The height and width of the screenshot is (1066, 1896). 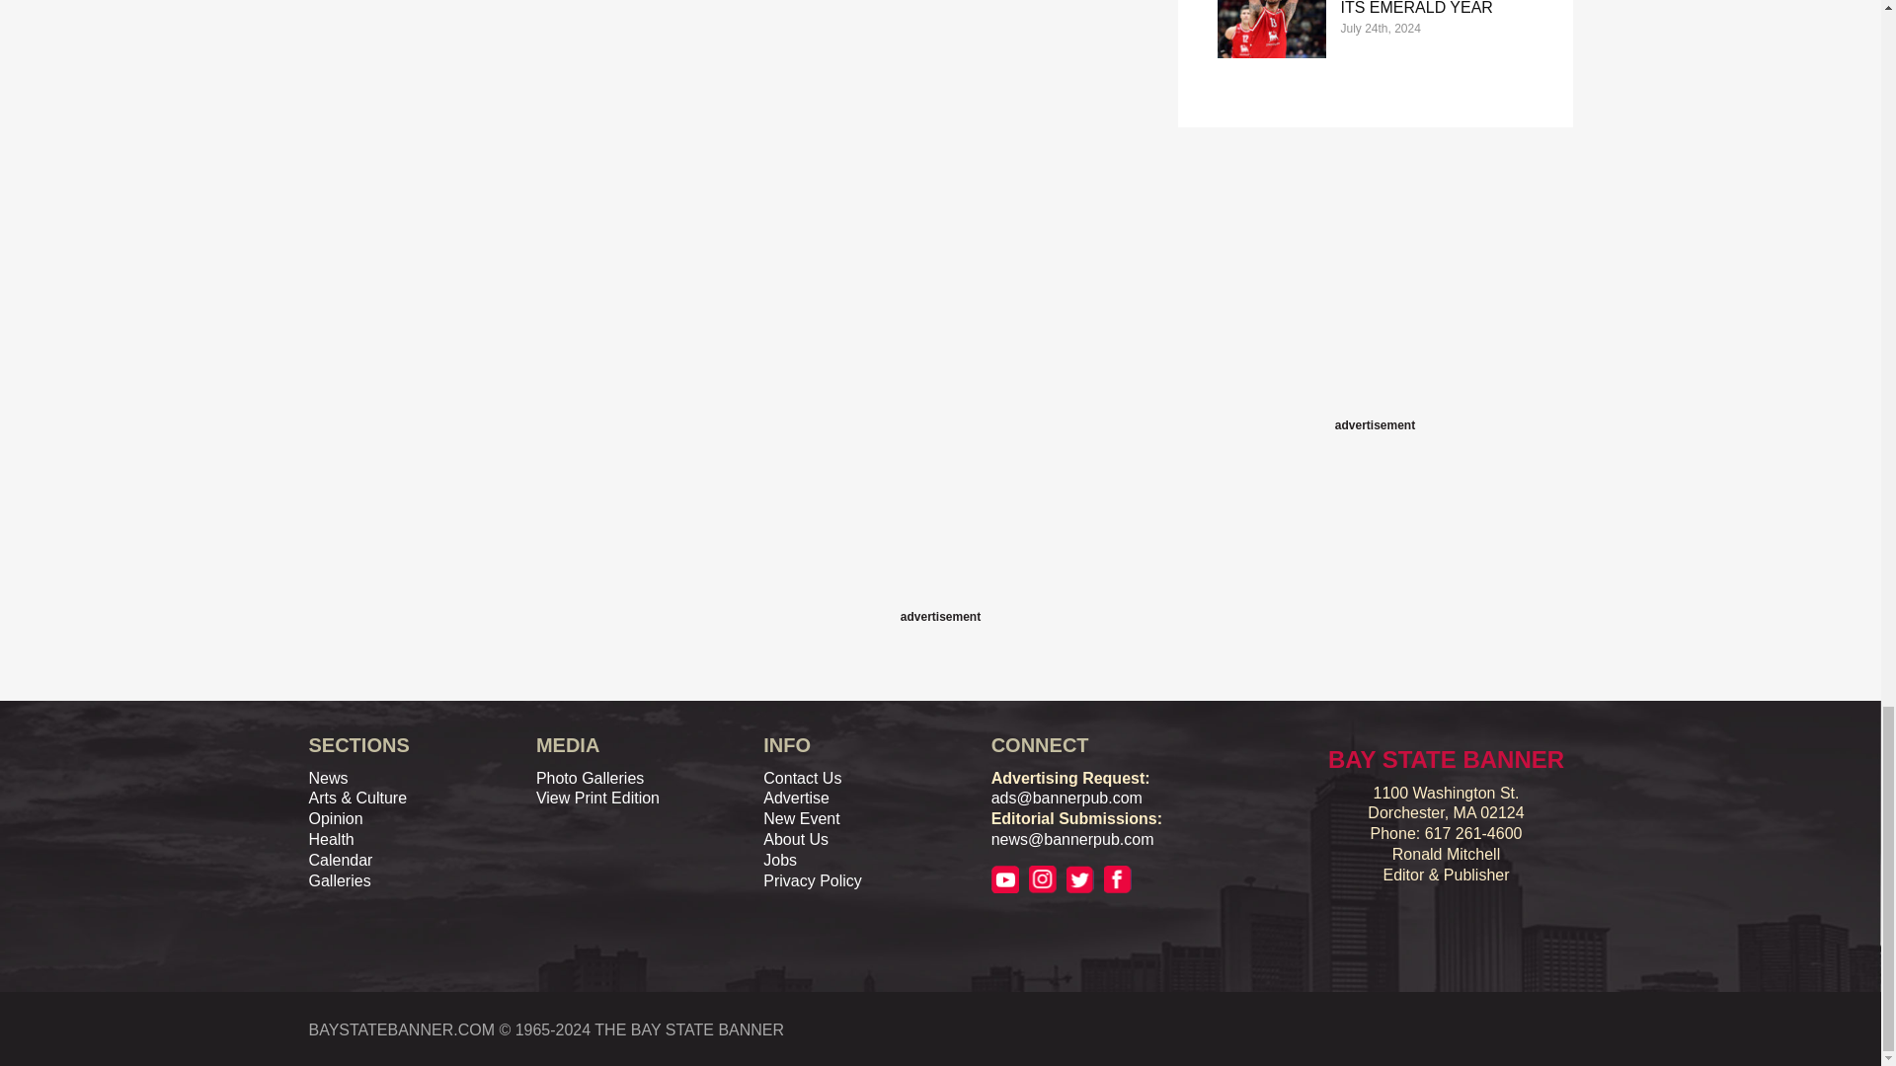 What do you see at coordinates (1375, 290) in the screenshot?
I see `3rd party ad content` at bounding box center [1375, 290].